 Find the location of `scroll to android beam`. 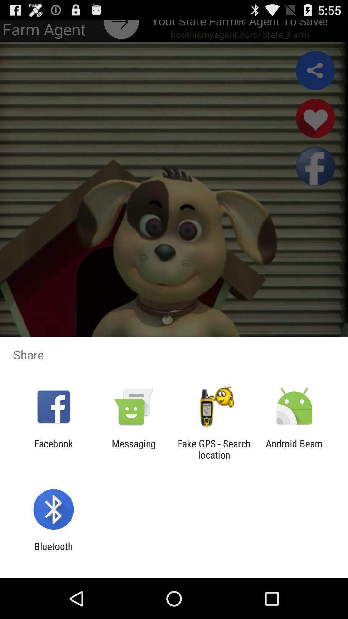

scroll to android beam is located at coordinates (294, 449).